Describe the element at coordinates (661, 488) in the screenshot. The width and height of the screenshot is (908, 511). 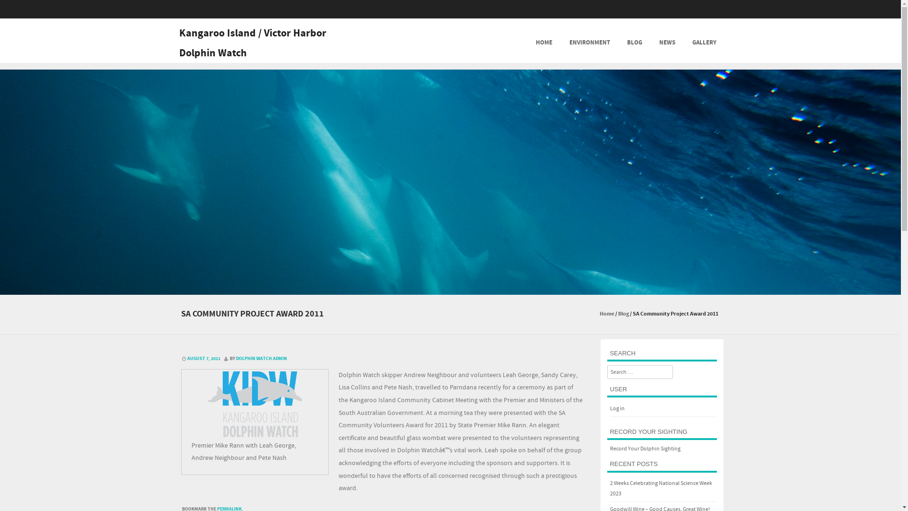
I see `2 Weeks Celebrating National Science Week 2023` at that location.